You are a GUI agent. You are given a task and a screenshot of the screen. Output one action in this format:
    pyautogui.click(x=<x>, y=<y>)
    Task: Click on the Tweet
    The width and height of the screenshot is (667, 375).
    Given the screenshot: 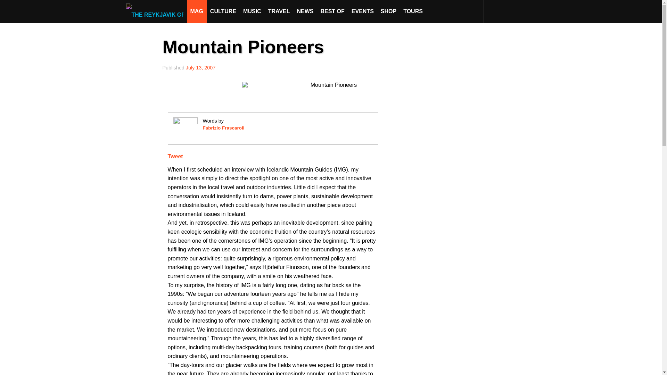 What is the action you would take?
    pyautogui.click(x=175, y=156)
    